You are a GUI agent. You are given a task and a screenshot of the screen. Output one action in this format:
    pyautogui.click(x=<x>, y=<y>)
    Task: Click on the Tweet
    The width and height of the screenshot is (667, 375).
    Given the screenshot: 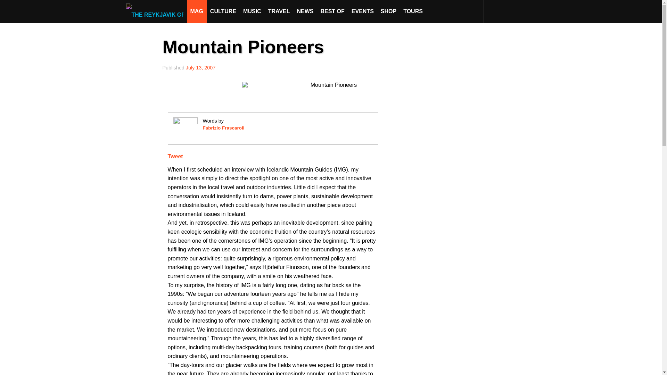 What is the action you would take?
    pyautogui.click(x=175, y=156)
    